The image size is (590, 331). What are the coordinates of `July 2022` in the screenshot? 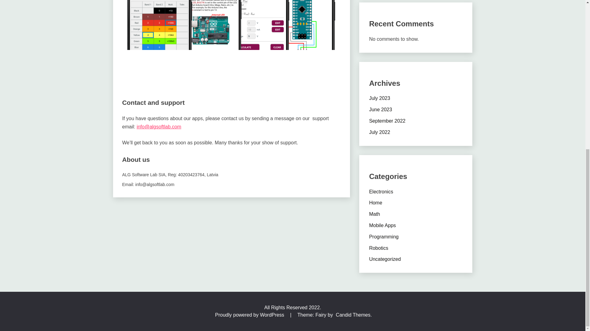 It's located at (380, 132).